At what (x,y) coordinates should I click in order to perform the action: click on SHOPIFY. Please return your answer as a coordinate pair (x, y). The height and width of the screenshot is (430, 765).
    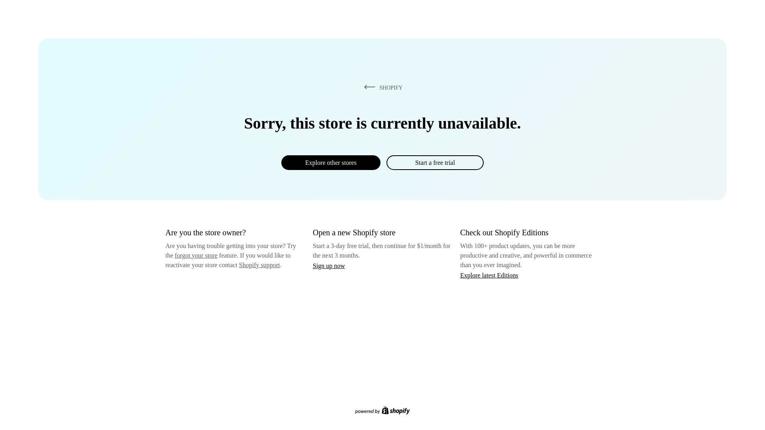
    Looking at the image, I should click on (382, 87).